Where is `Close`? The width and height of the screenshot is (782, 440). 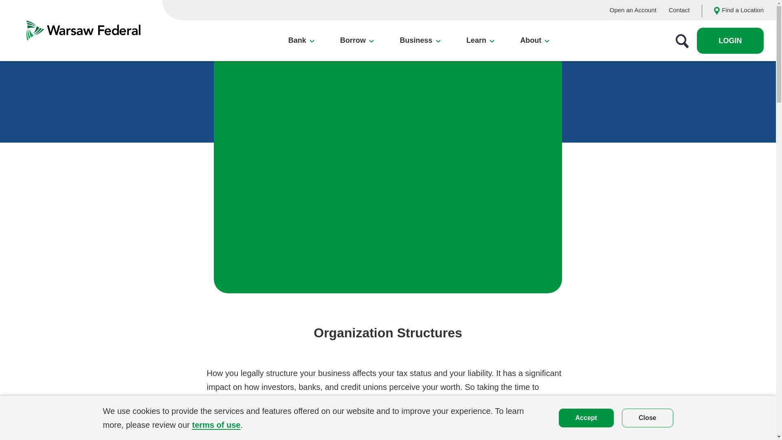 Close is located at coordinates (648, 418).